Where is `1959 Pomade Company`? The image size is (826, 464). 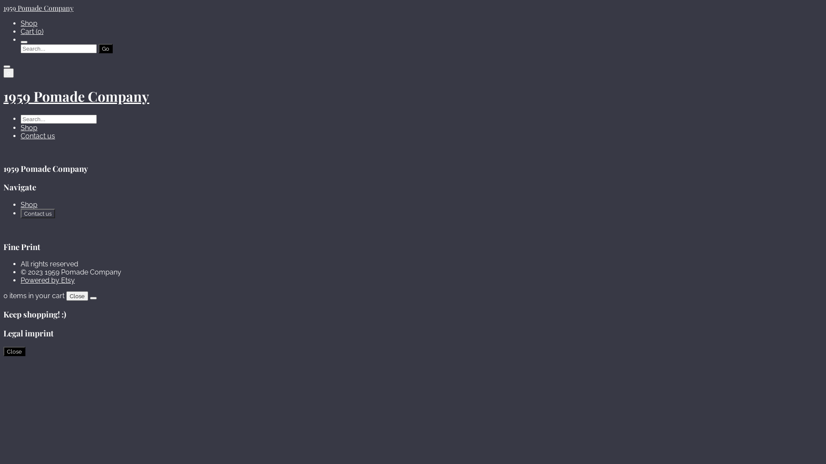 1959 Pomade Company is located at coordinates (413, 8).